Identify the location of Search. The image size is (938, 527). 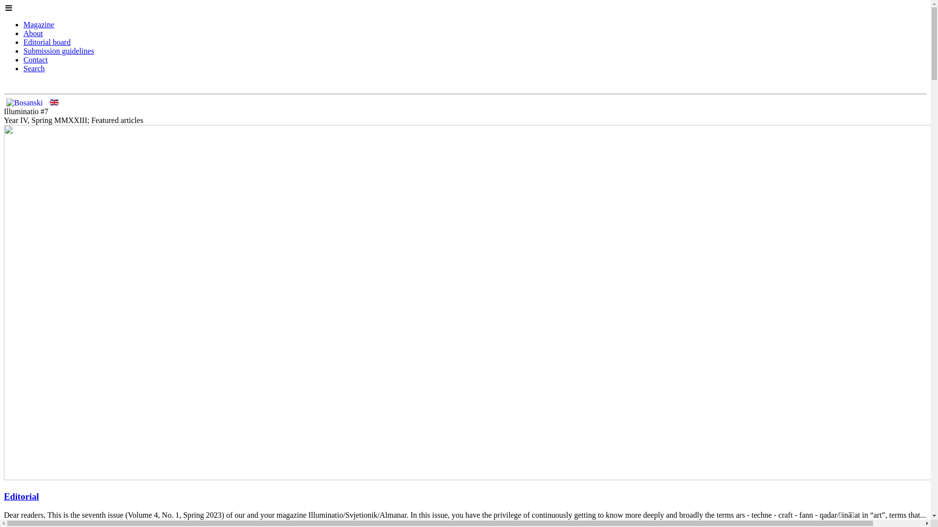
(34, 68).